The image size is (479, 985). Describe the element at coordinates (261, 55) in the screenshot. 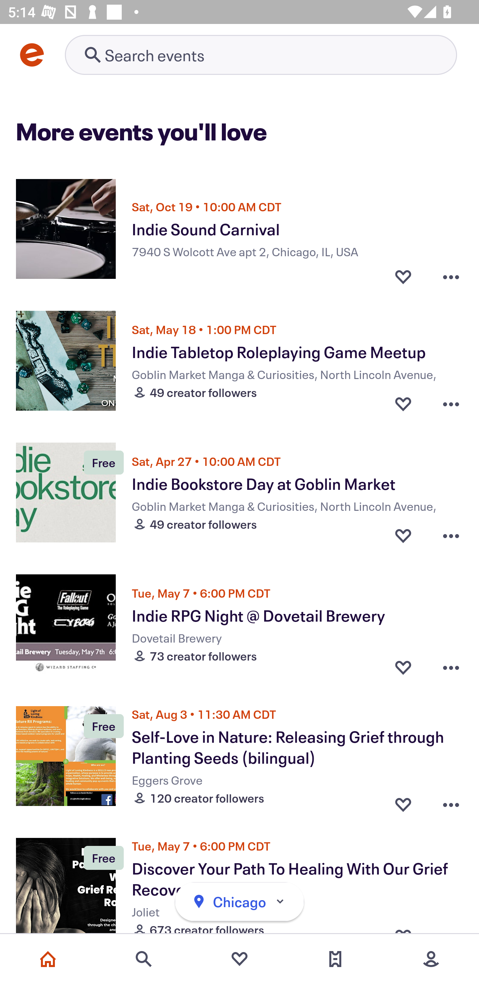

I see `Retry's image Search events` at that location.